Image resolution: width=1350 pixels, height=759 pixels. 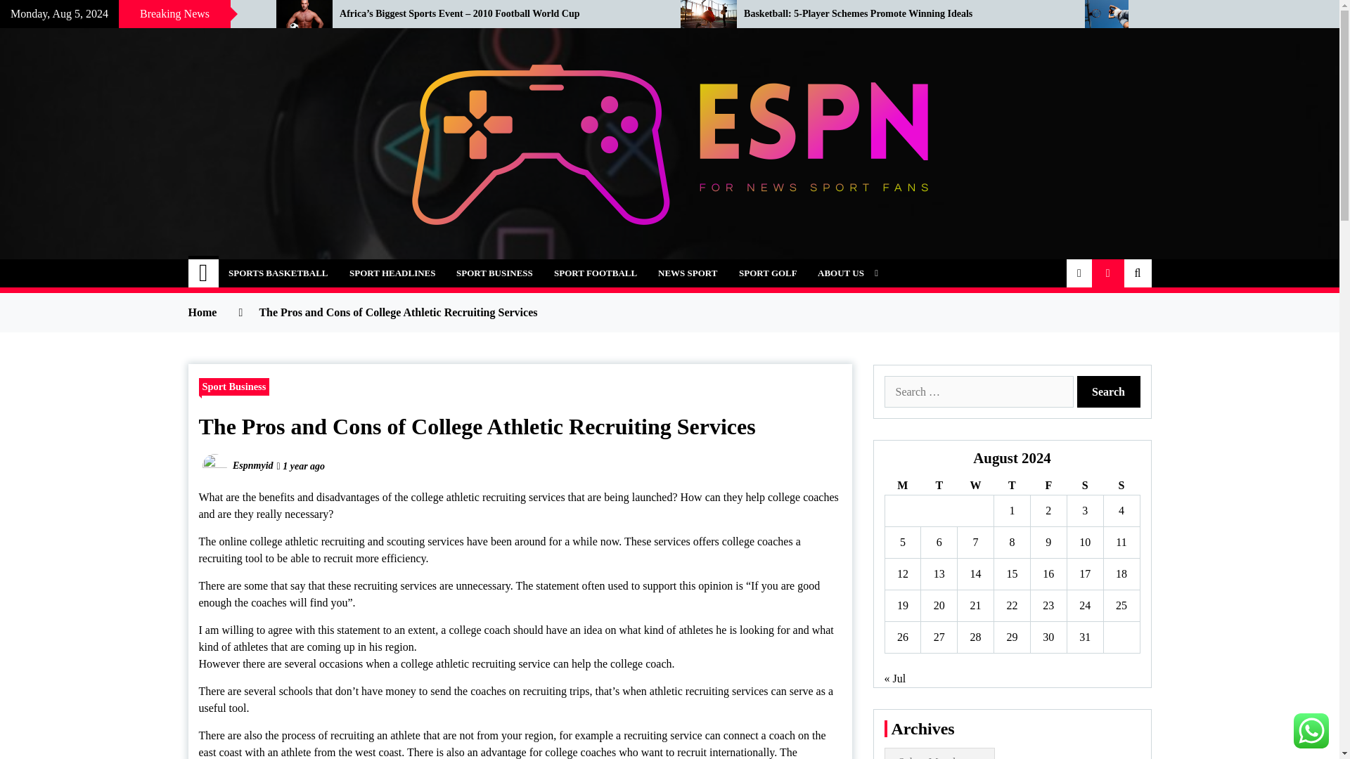 I want to click on Thursday, so click(x=1012, y=486).